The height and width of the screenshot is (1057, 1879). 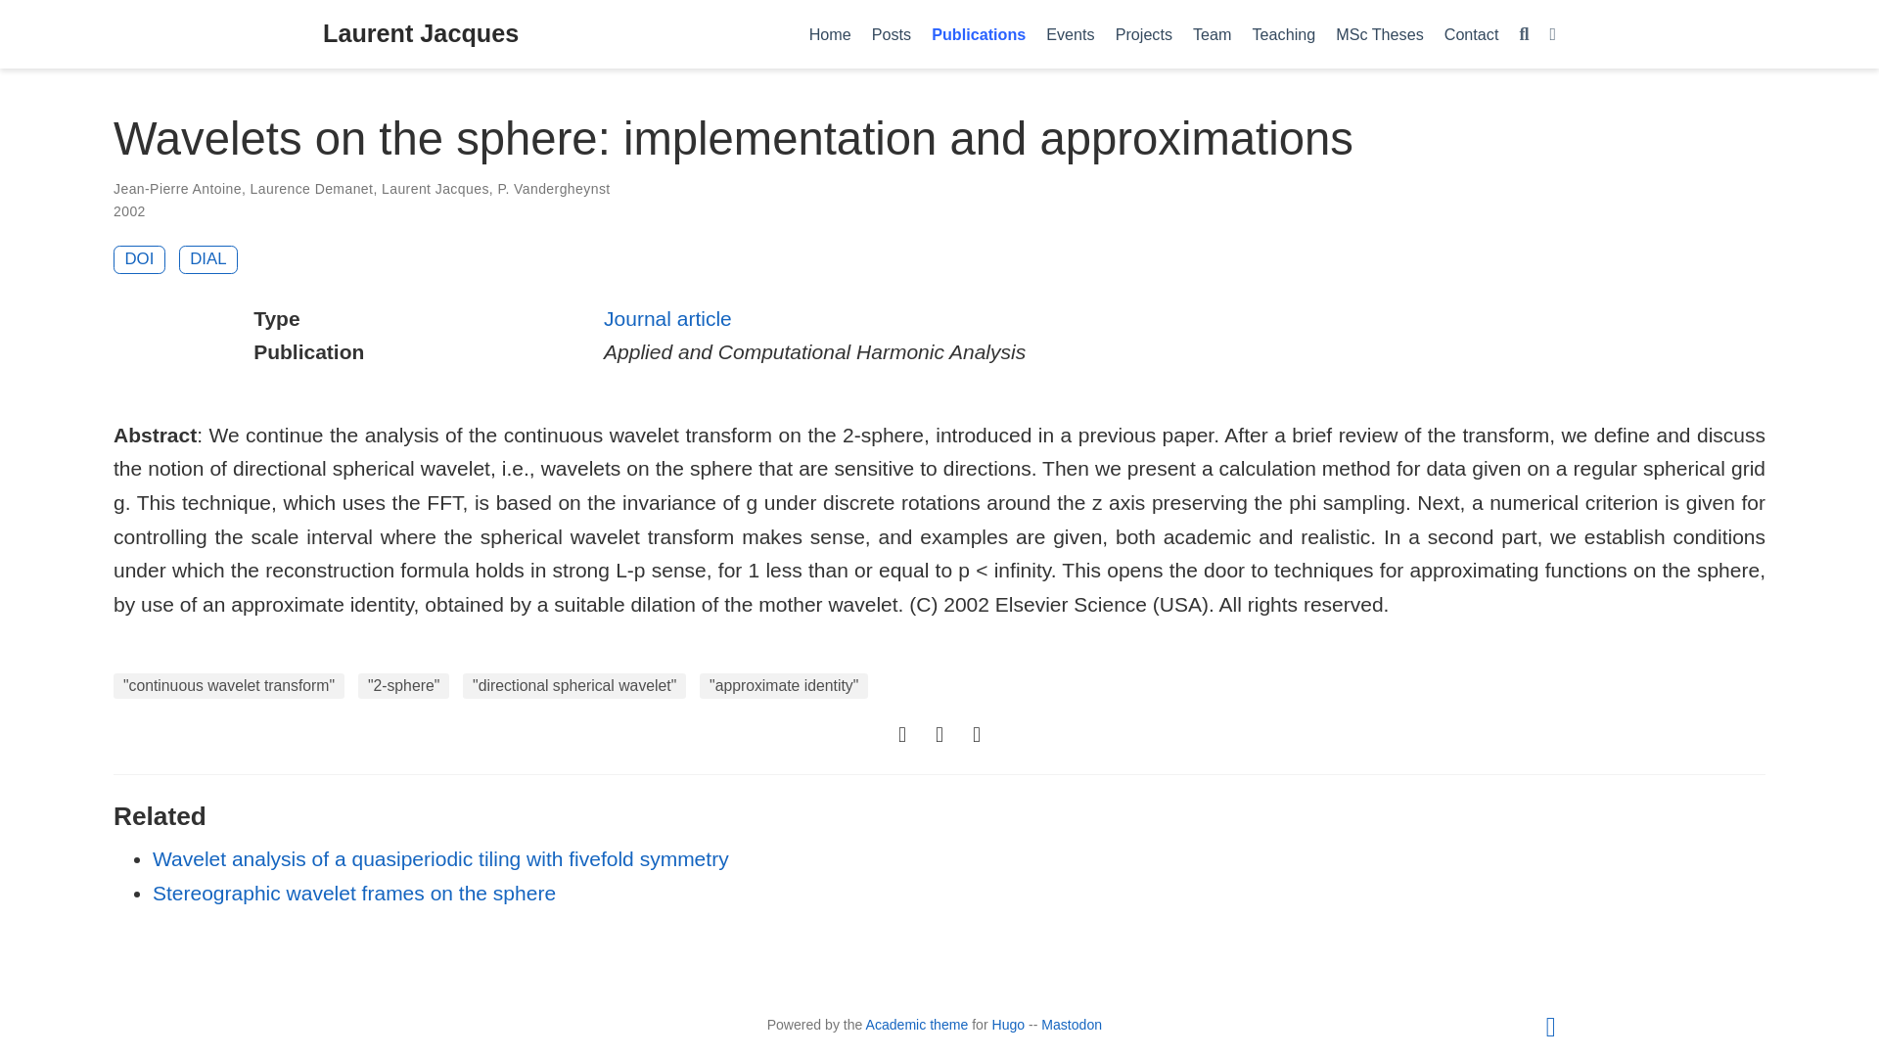 What do you see at coordinates (207, 258) in the screenshot?
I see `DIAL` at bounding box center [207, 258].